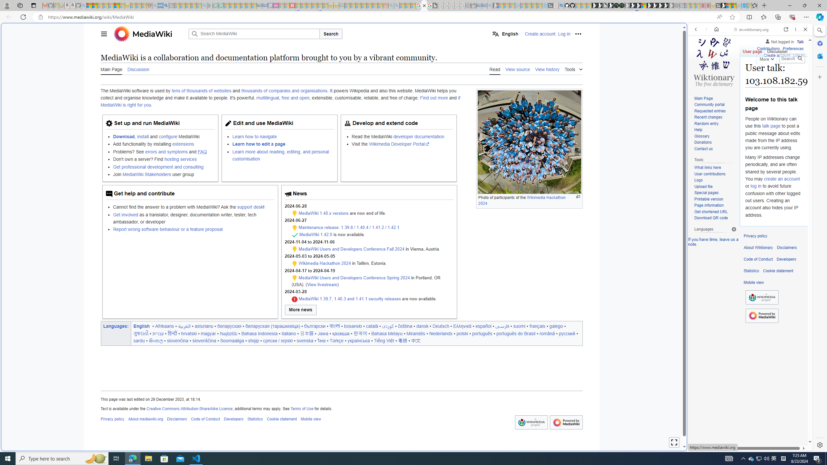 The height and width of the screenshot is (465, 827). I want to click on Community portal, so click(709, 105).